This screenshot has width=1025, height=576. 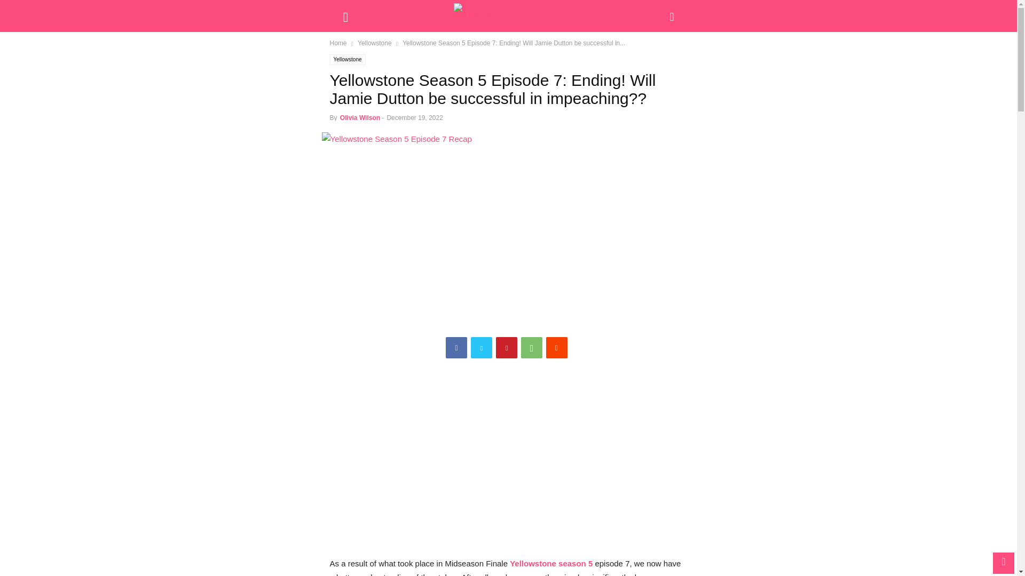 What do you see at coordinates (481, 347) in the screenshot?
I see `Twitter` at bounding box center [481, 347].